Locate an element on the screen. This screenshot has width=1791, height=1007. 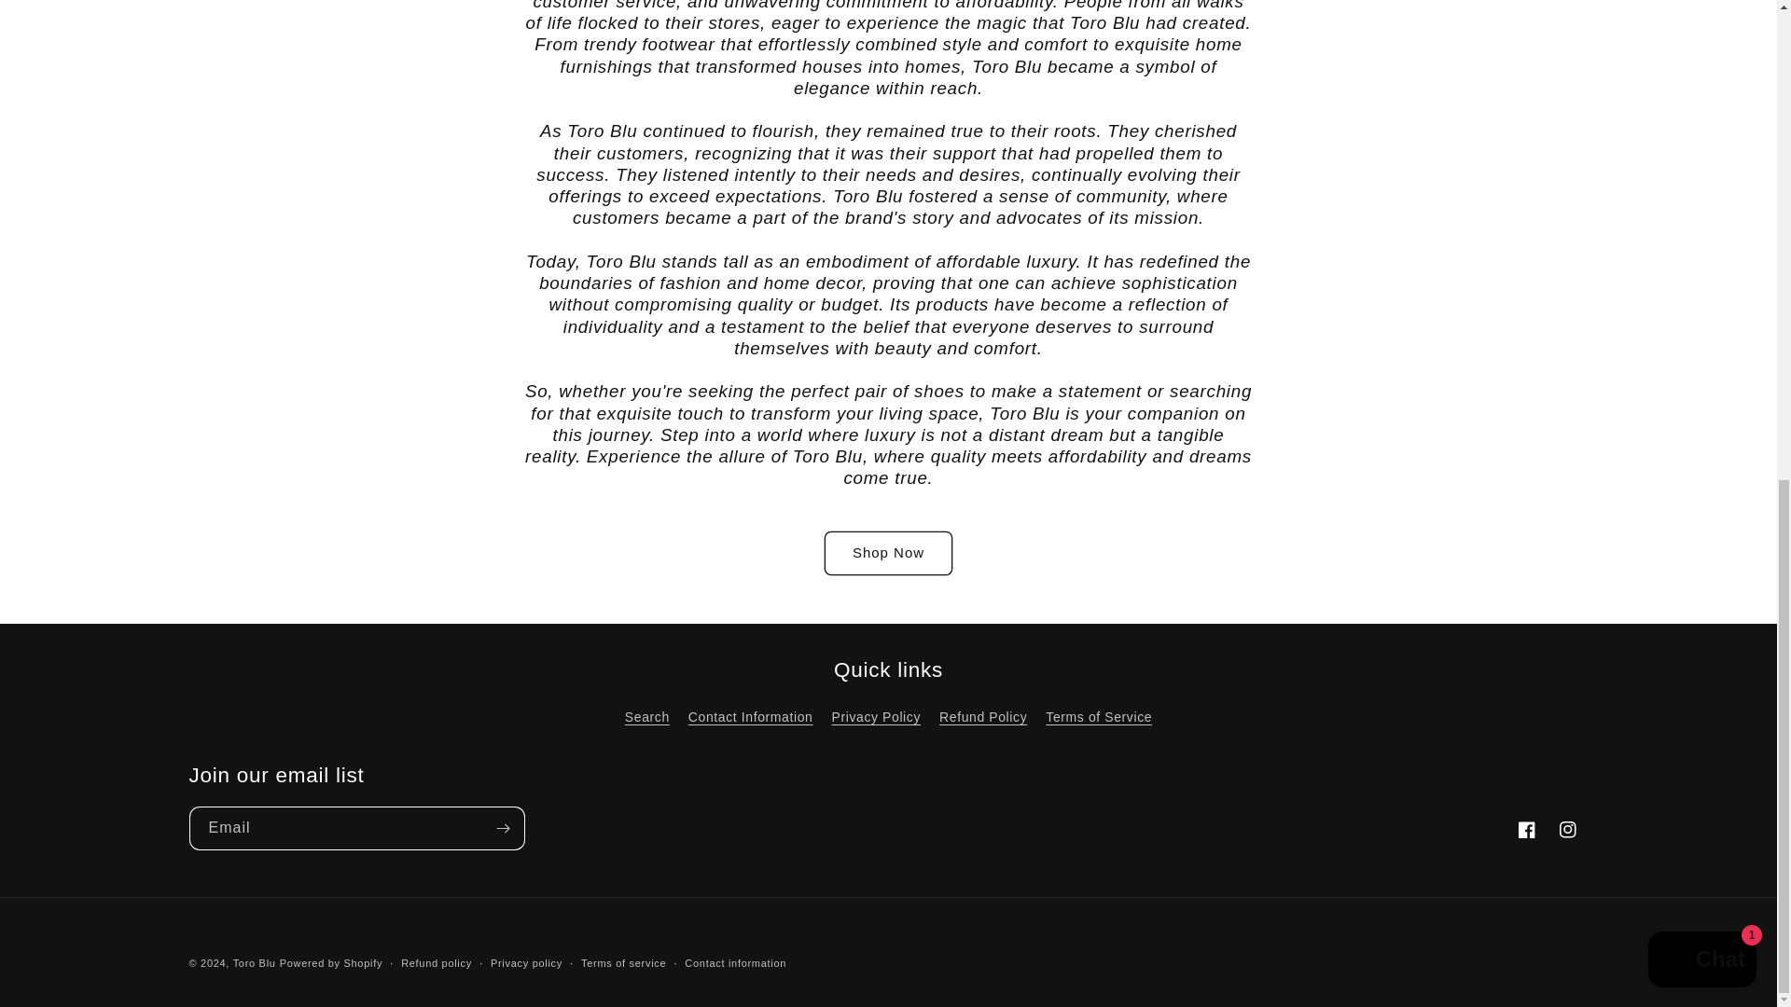
Facebook is located at coordinates (1526, 830).